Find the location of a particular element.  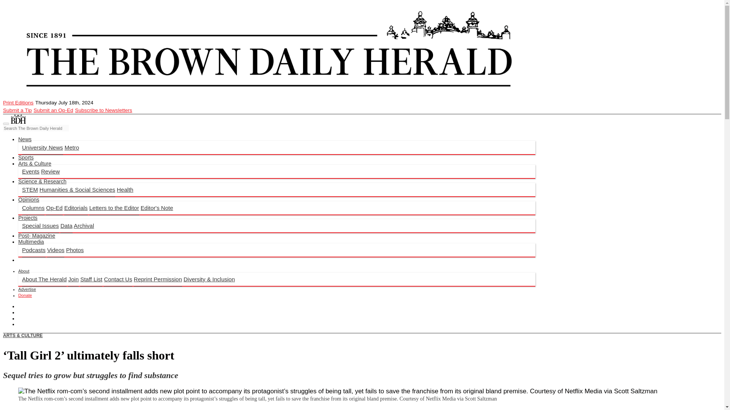

STEM is located at coordinates (30, 190).